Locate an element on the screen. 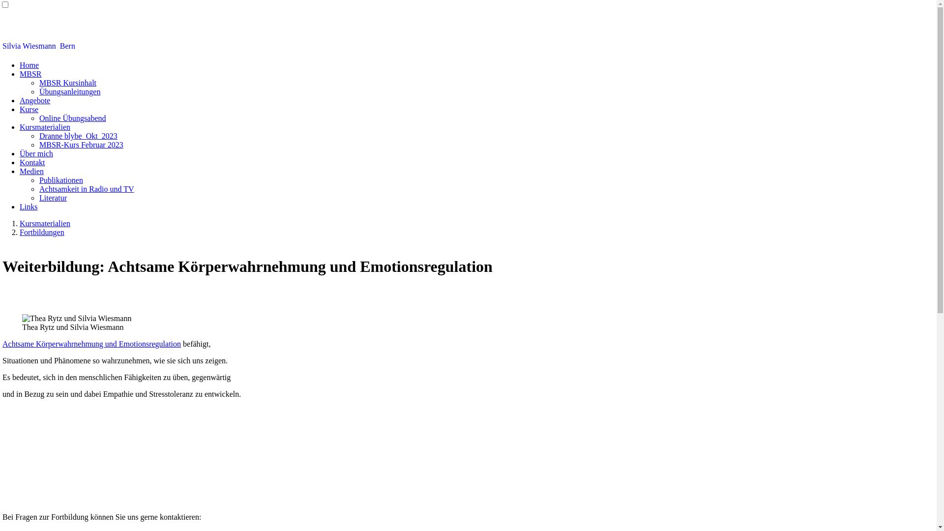  Kursmaterialien is located at coordinates (45, 127).